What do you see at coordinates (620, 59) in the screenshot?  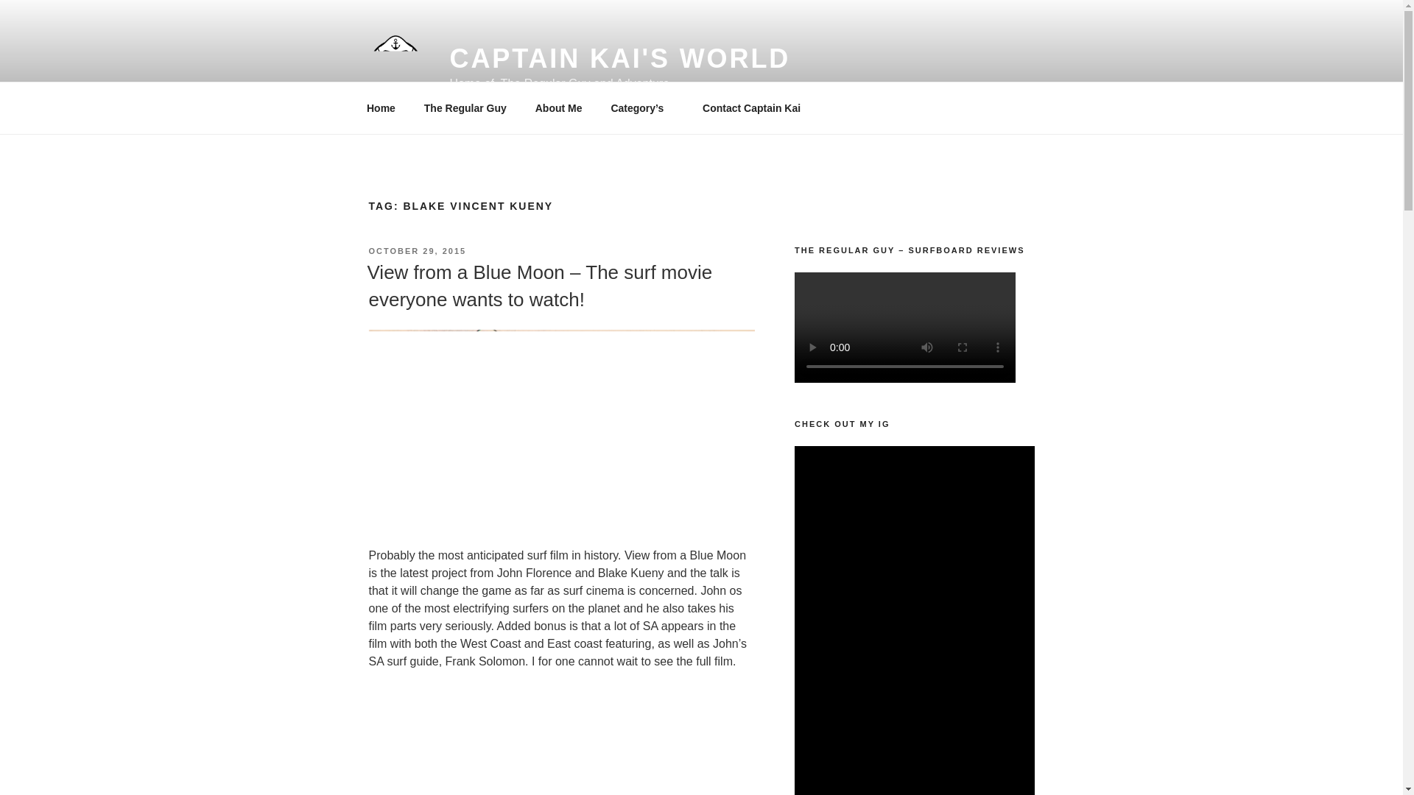 I see `CAPTAIN KAI'S WORLD` at bounding box center [620, 59].